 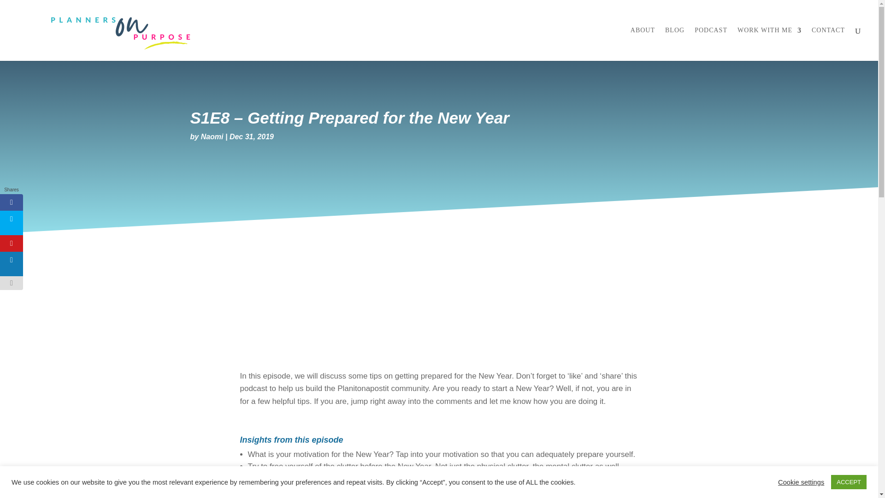 What do you see at coordinates (801, 481) in the screenshot?
I see `Cookie settings` at bounding box center [801, 481].